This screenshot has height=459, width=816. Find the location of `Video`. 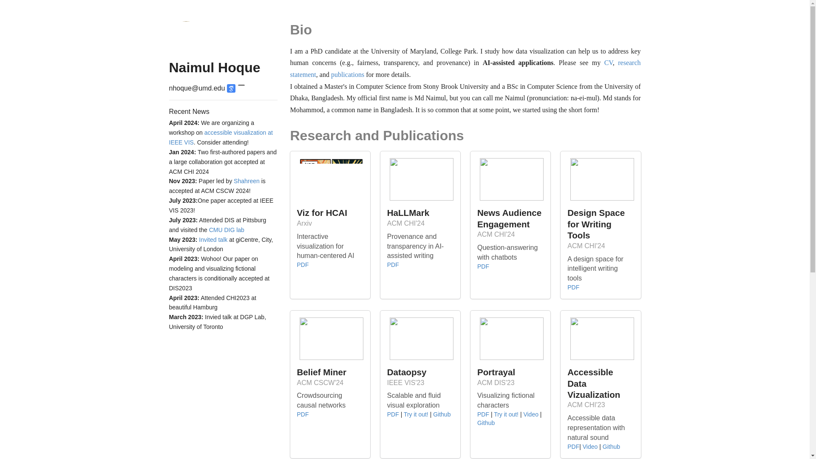

Video is located at coordinates (590, 447).